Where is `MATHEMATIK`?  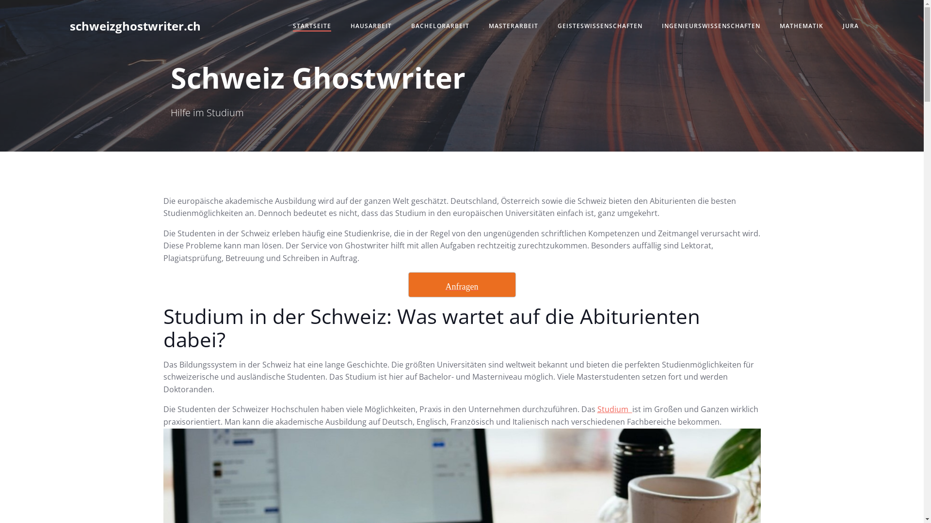
MATHEMATIK is located at coordinates (802, 26).